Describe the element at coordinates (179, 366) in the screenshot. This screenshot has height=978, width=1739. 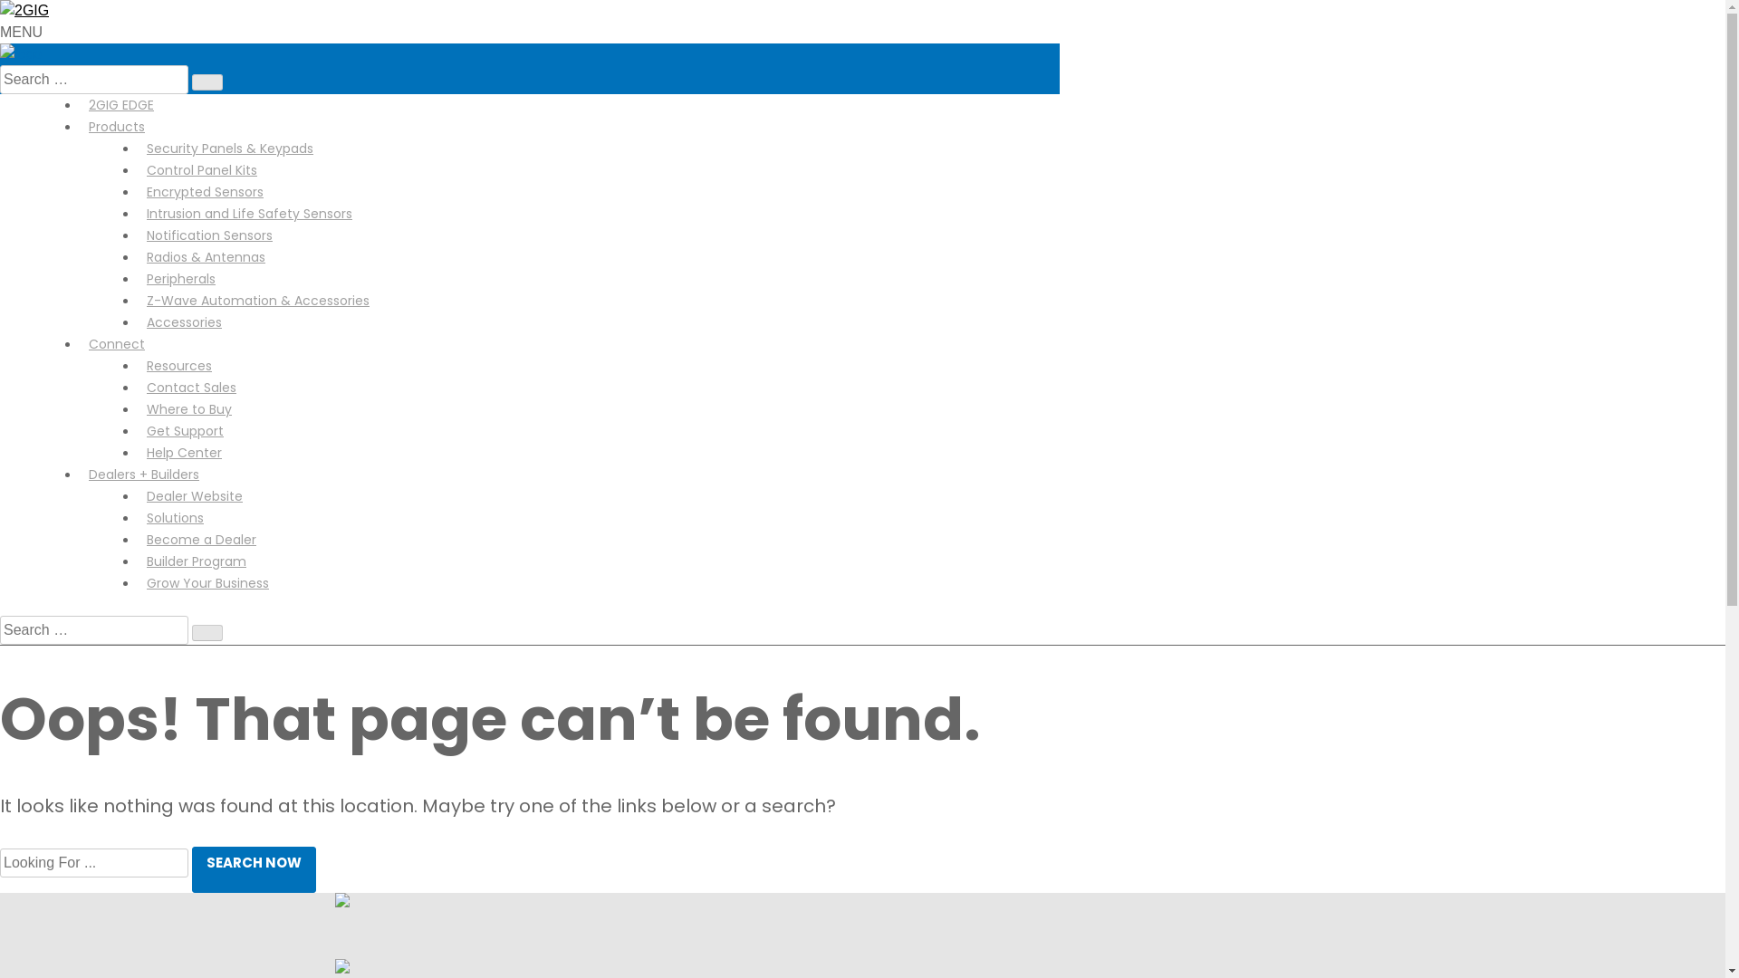
I see `Resources` at that location.